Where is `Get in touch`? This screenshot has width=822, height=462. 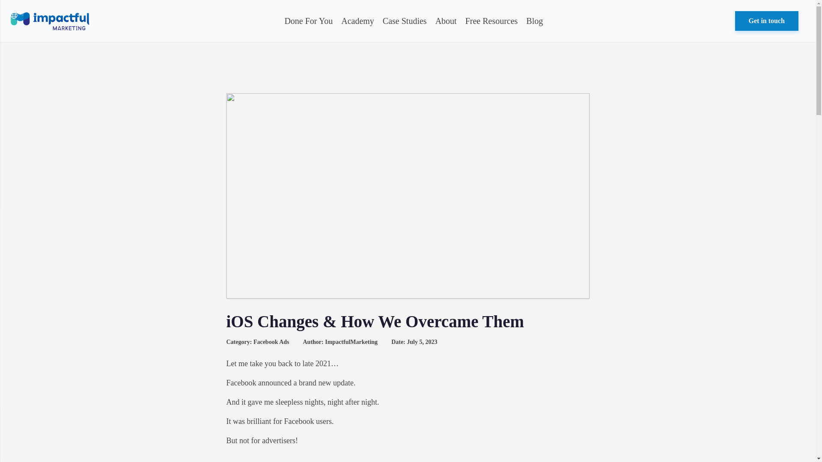 Get in touch is located at coordinates (766, 21).